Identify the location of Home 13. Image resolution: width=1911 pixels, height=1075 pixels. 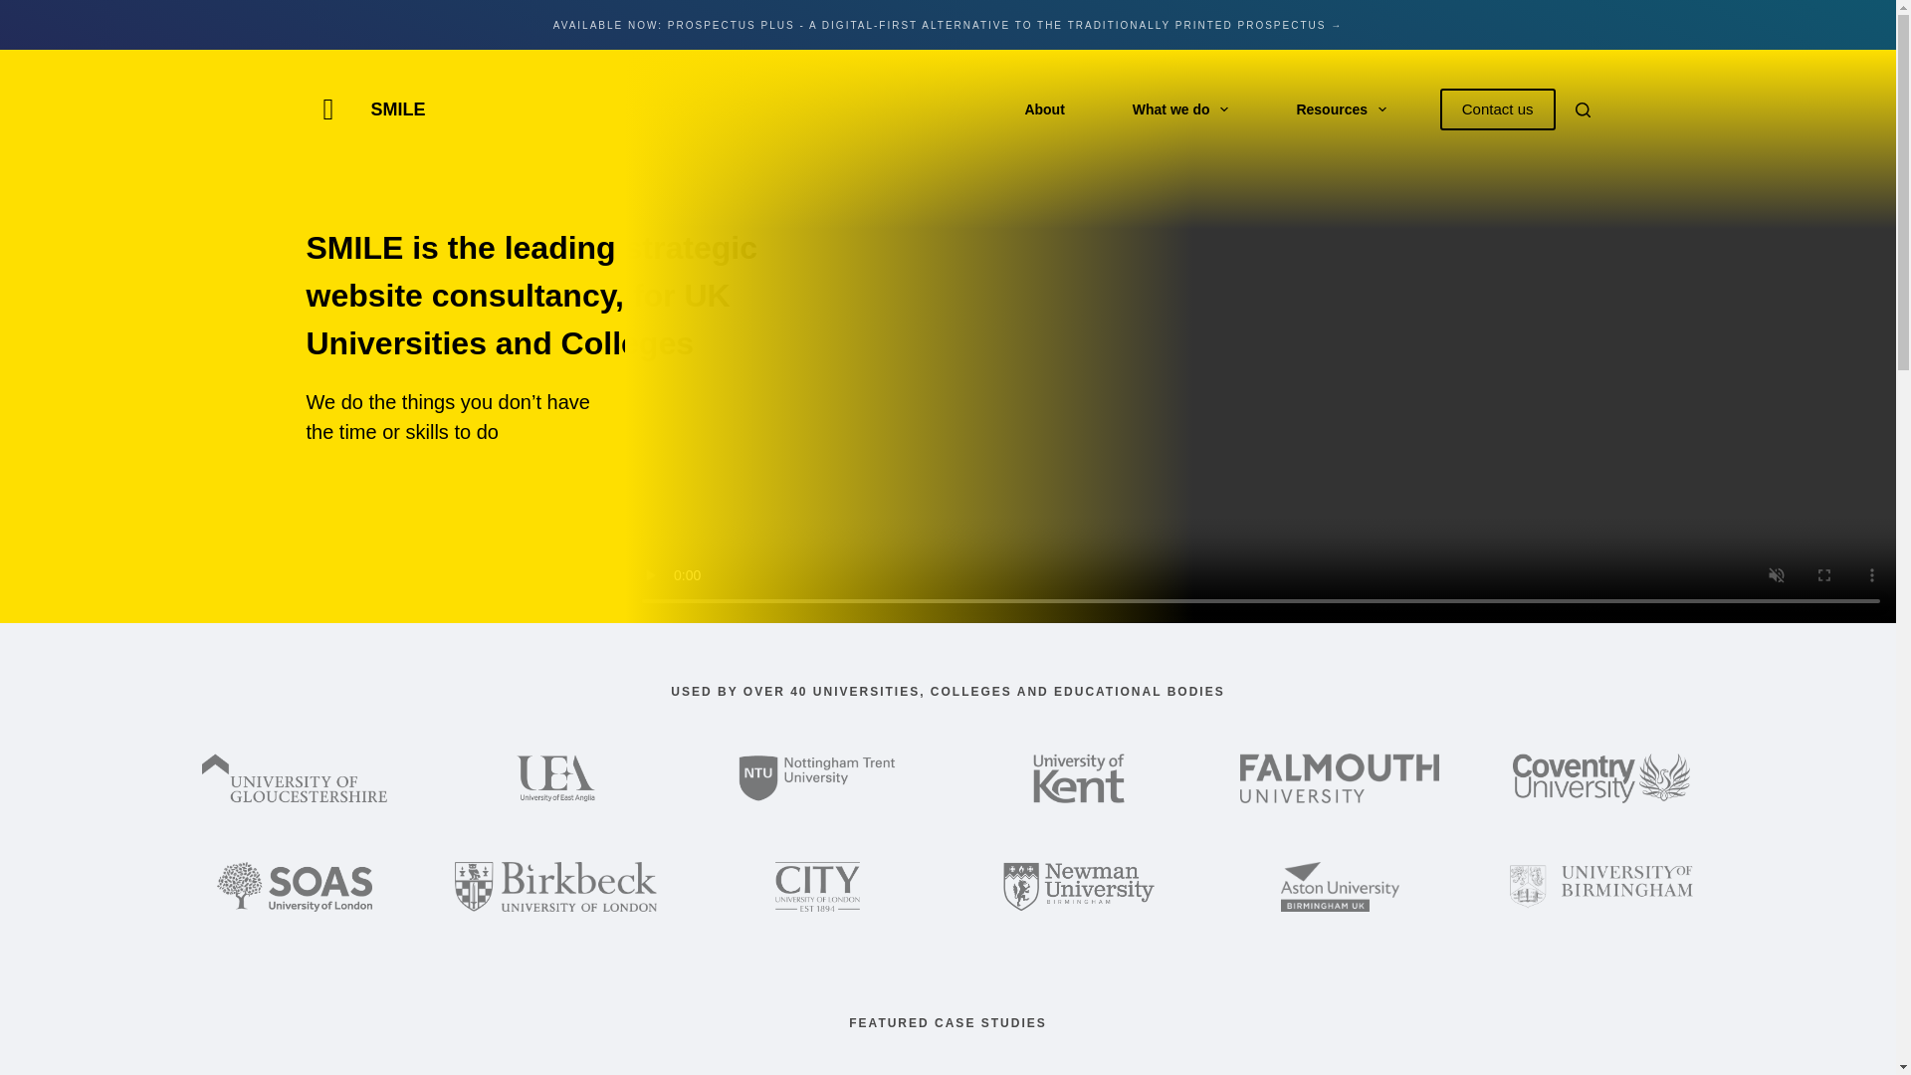
(295, 886).